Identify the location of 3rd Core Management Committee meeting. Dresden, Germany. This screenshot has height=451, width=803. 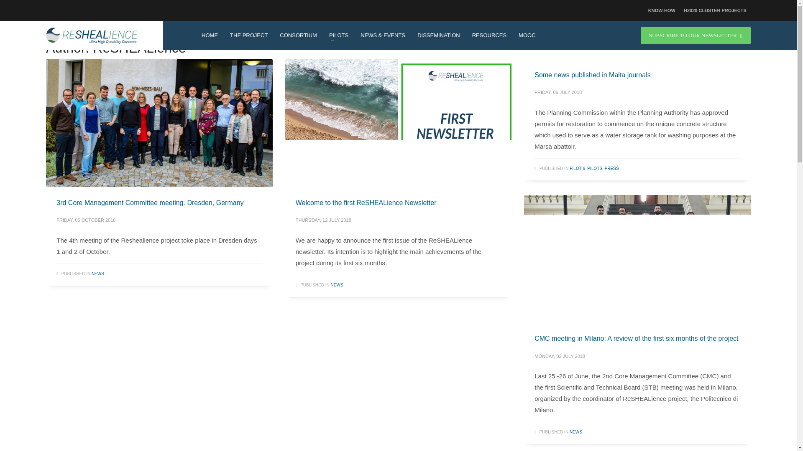
(150, 203).